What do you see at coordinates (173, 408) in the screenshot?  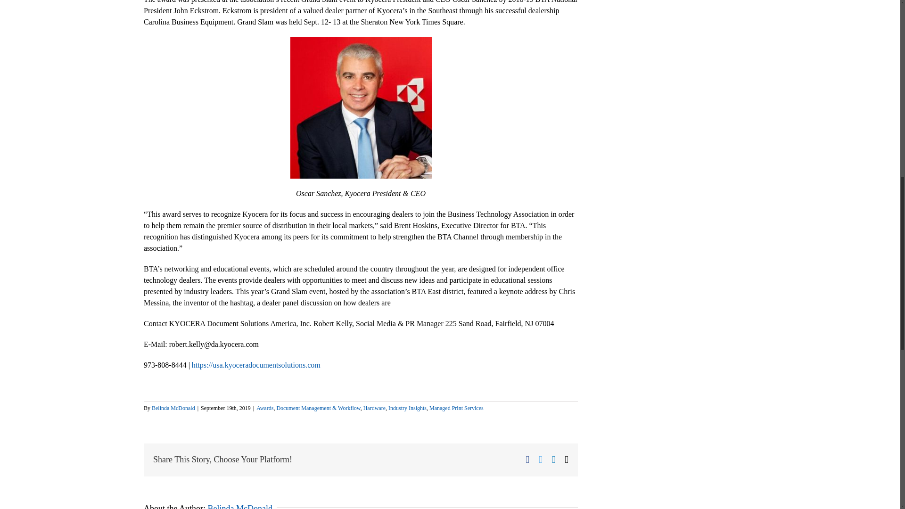 I see `Posts by Belinda McDonald` at bounding box center [173, 408].